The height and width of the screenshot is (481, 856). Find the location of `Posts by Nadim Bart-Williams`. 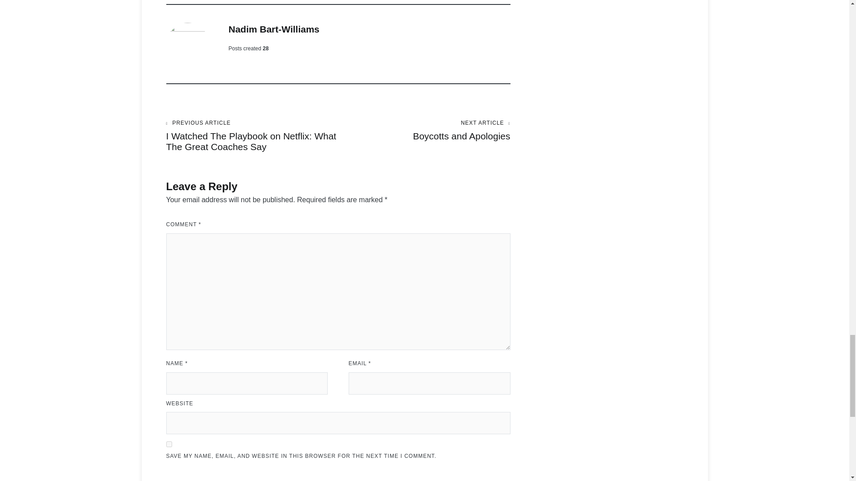

Posts by Nadim Bart-Williams is located at coordinates (274, 29).